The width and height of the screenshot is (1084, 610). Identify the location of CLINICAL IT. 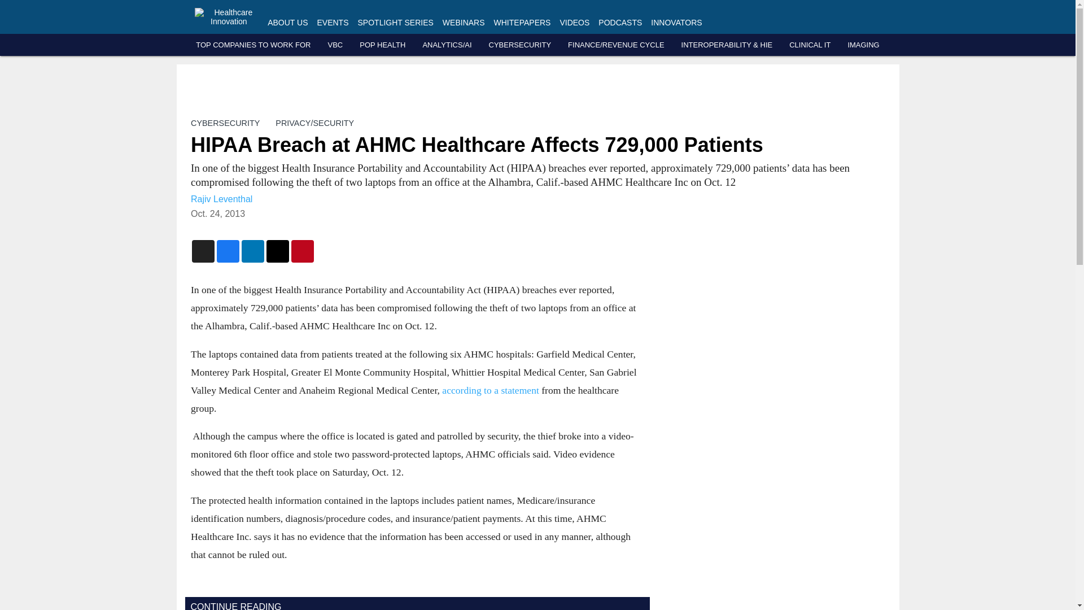
(810, 45).